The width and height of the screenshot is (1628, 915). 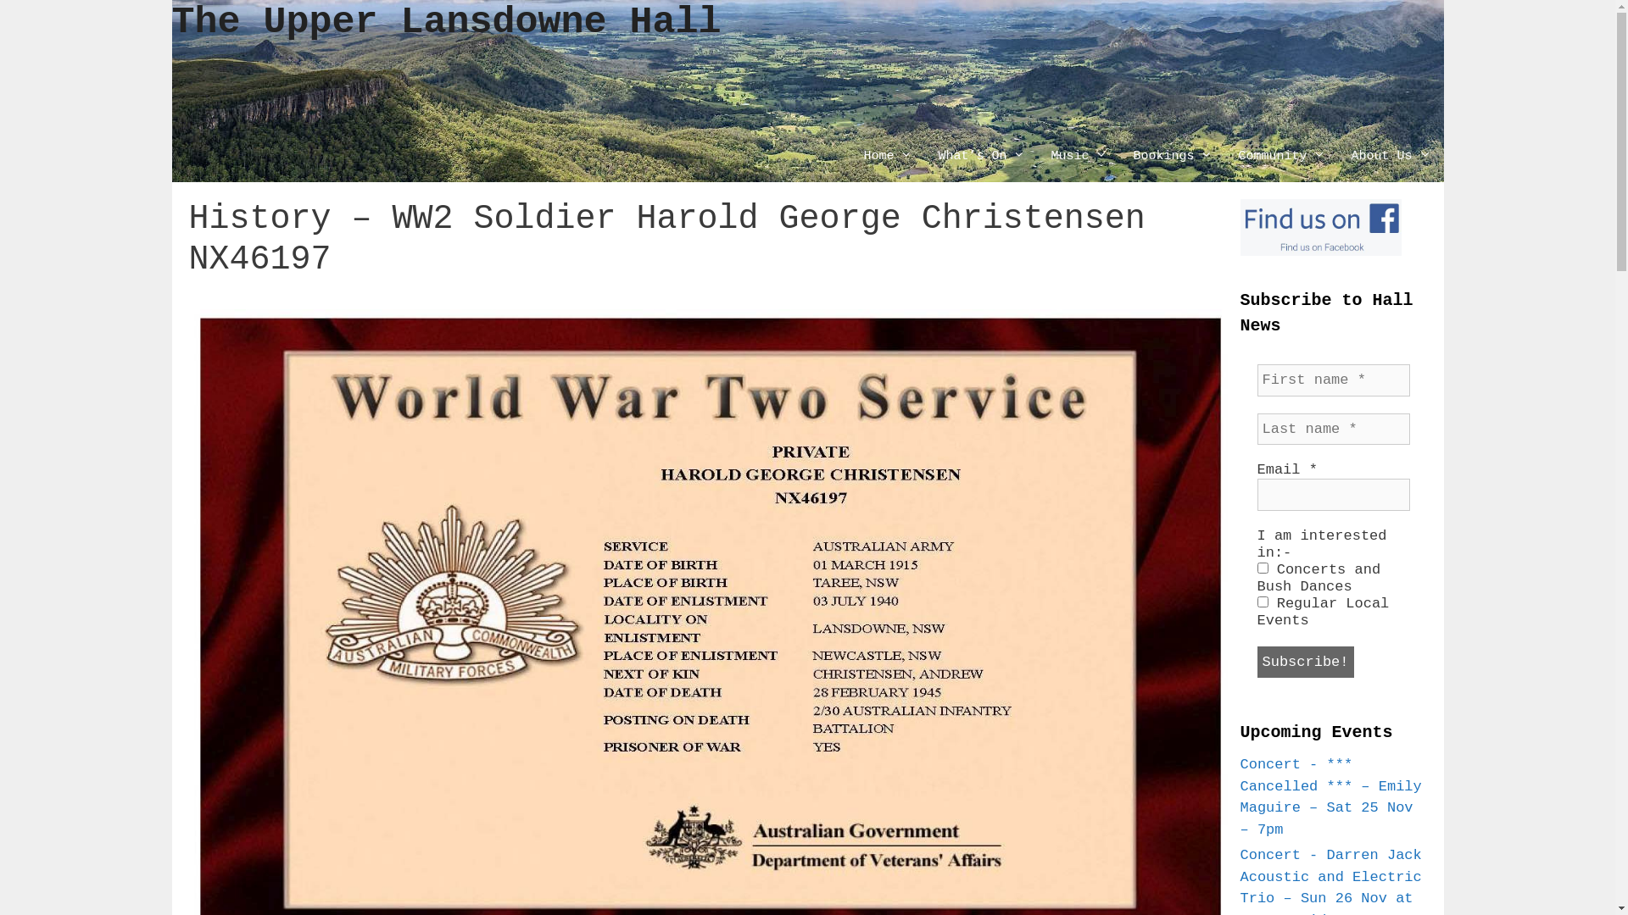 I want to click on Subscribe!, so click(x=1305, y=663).